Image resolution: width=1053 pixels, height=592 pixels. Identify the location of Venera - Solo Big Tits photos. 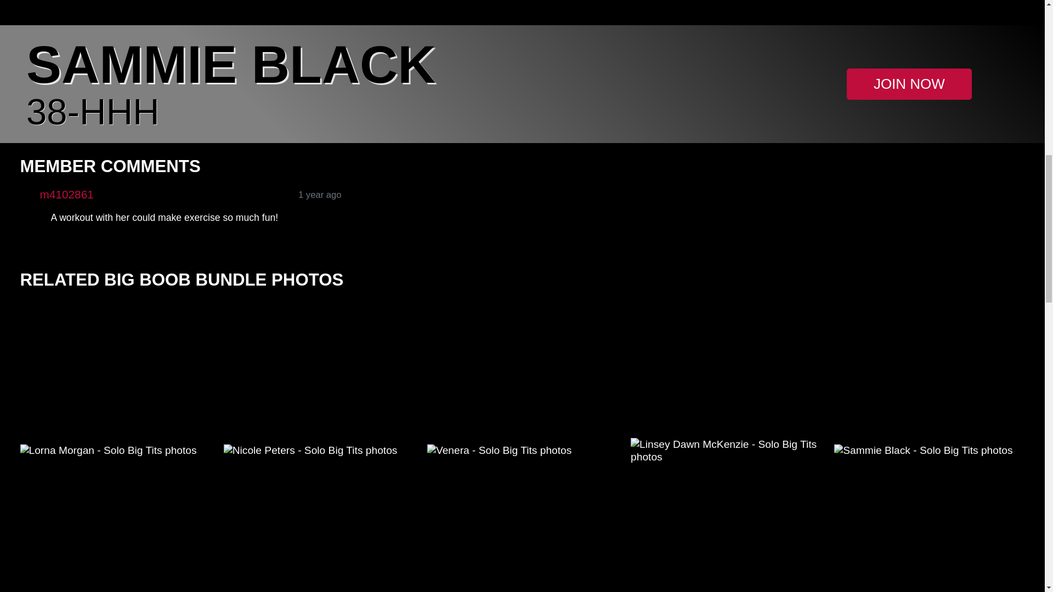
(523, 451).